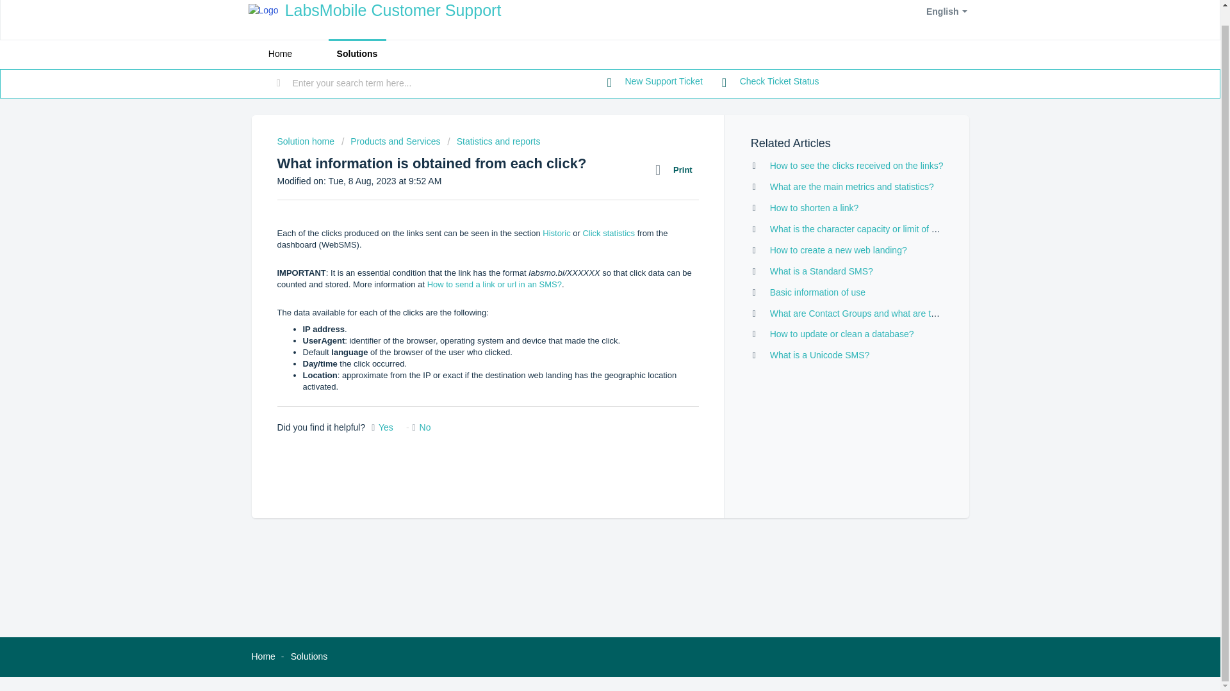 The width and height of the screenshot is (1230, 691). What do you see at coordinates (309, 656) in the screenshot?
I see `Solutions` at bounding box center [309, 656].